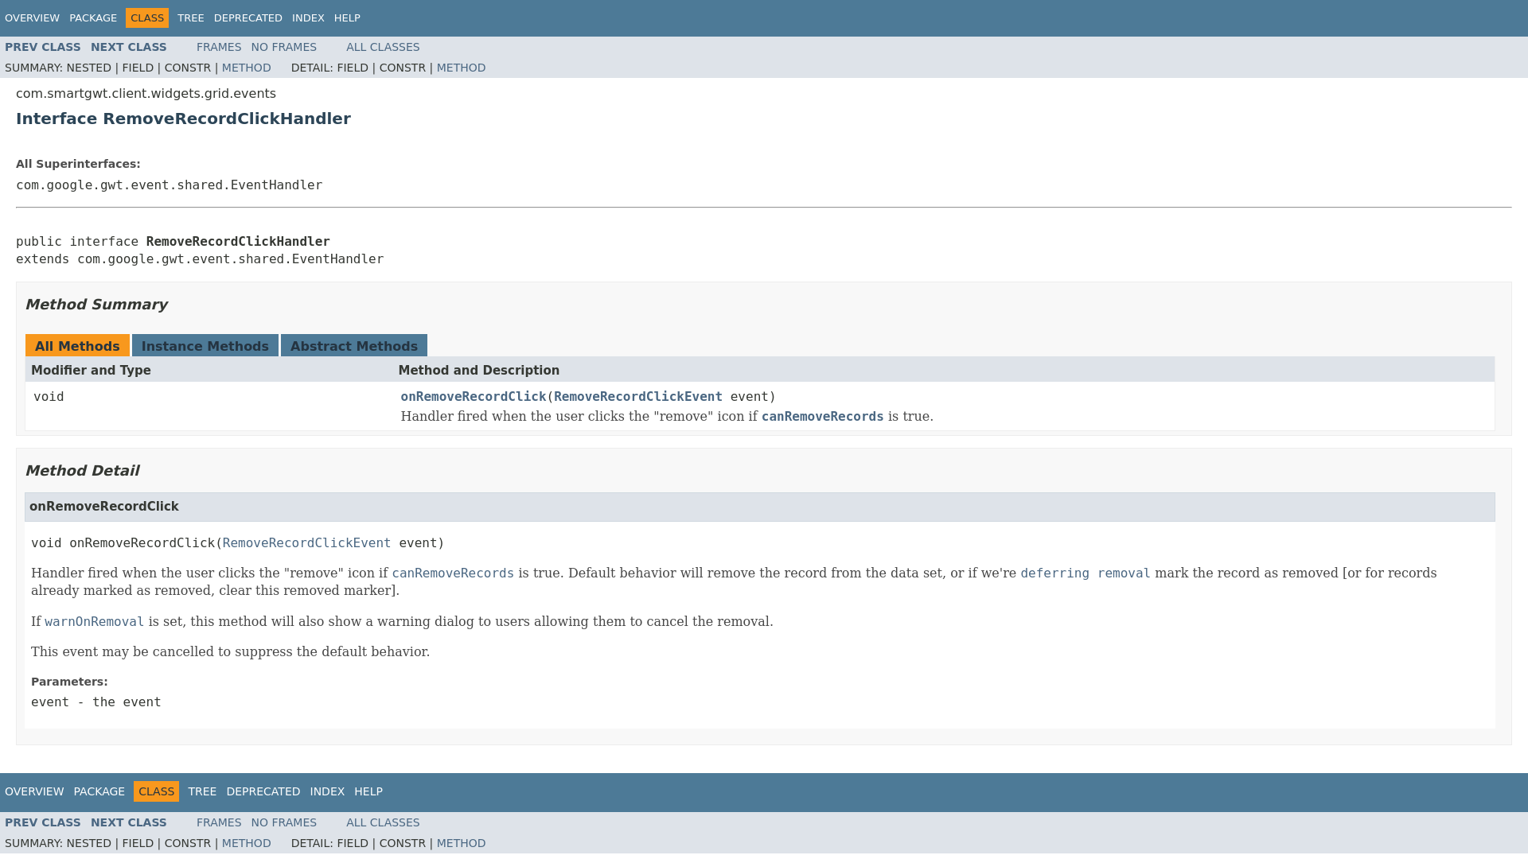 This screenshot has width=1528, height=859. Describe the element at coordinates (764, 118) in the screenshot. I see `Interface RemoveRecordClickHandler` at that location.